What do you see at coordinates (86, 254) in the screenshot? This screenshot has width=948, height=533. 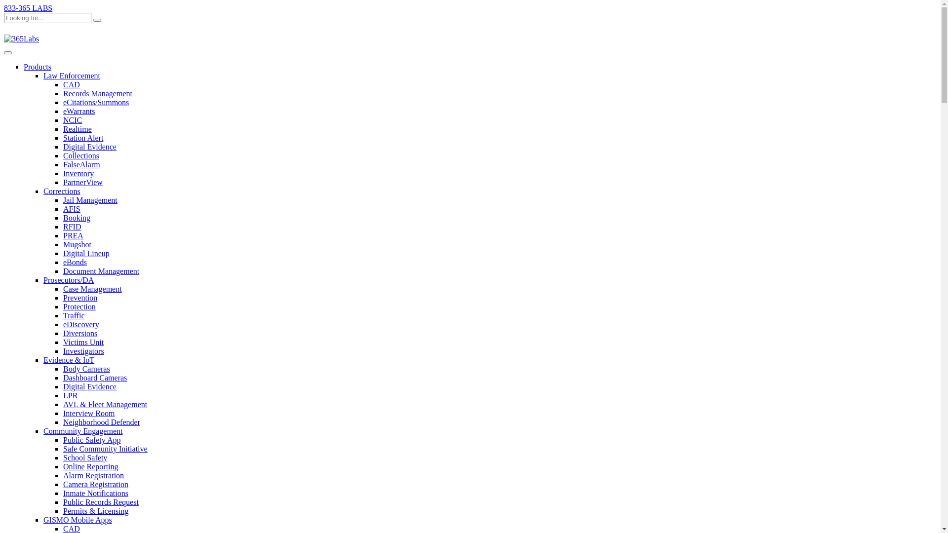 I see `Digital Lineup` at bounding box center [86, 254].